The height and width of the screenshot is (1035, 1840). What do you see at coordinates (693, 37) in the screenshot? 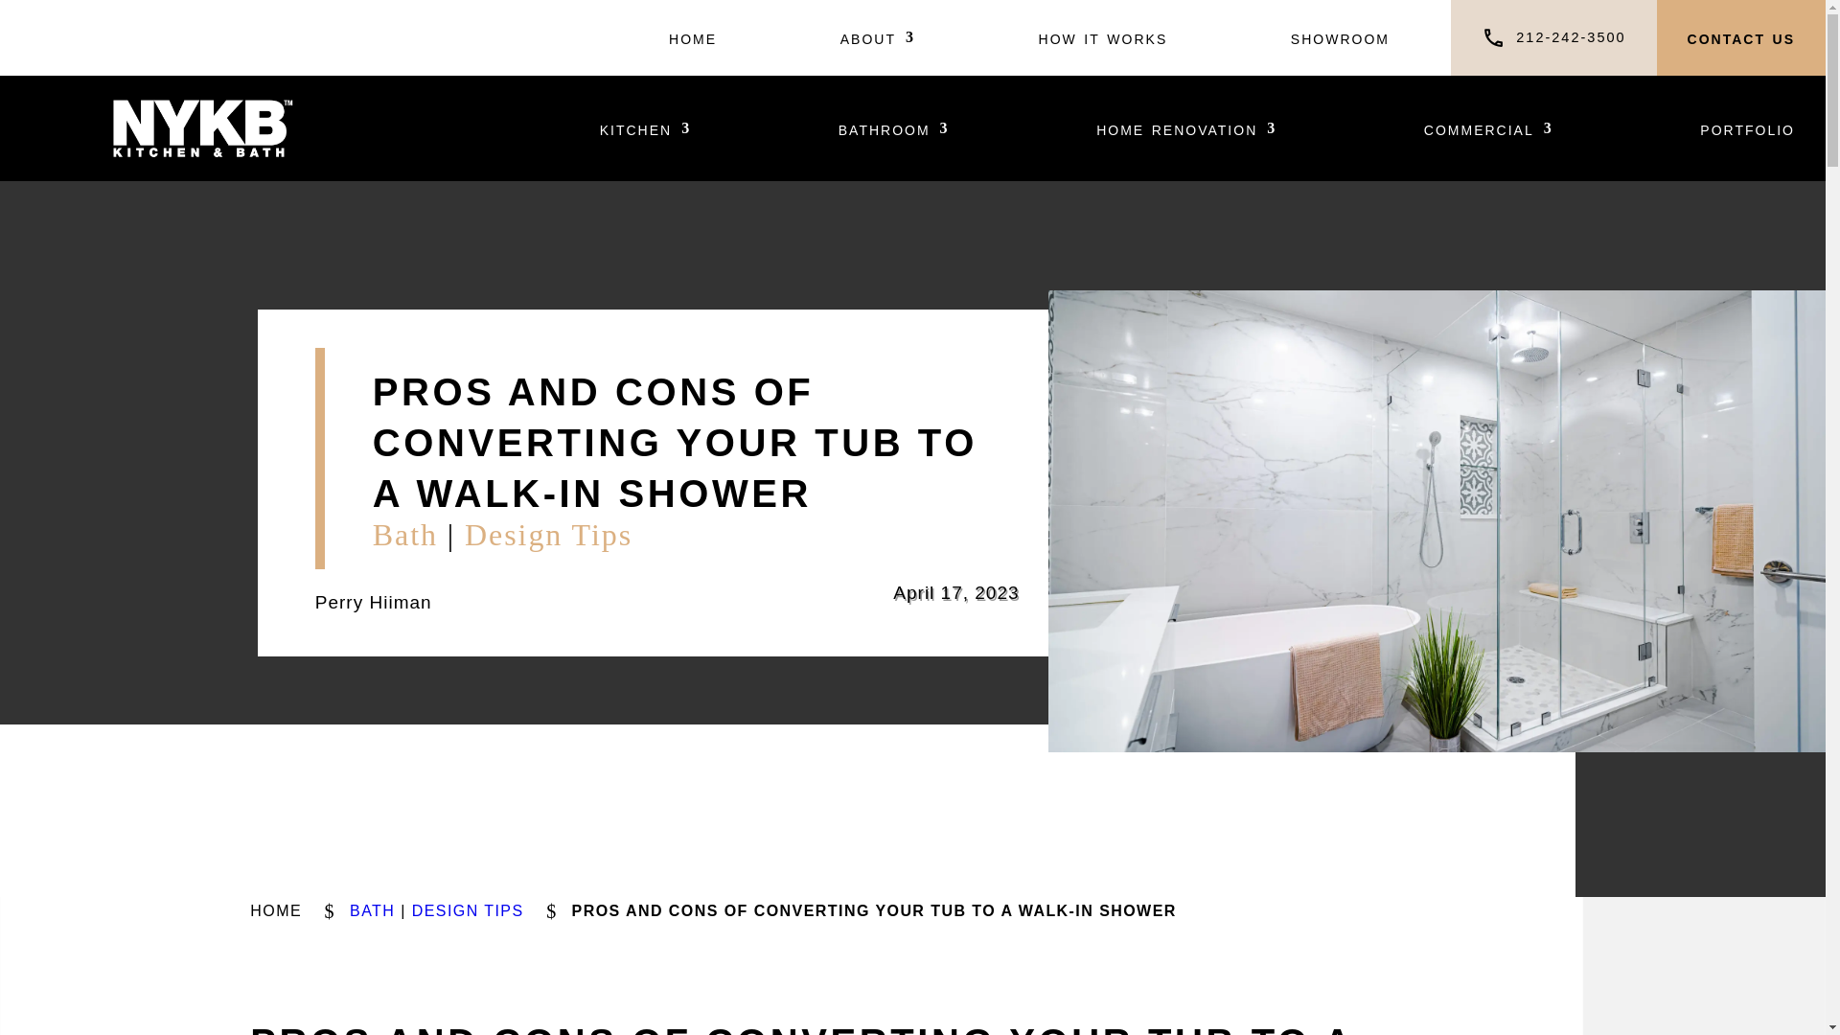
I see `home` at bounding box center [693, 37].